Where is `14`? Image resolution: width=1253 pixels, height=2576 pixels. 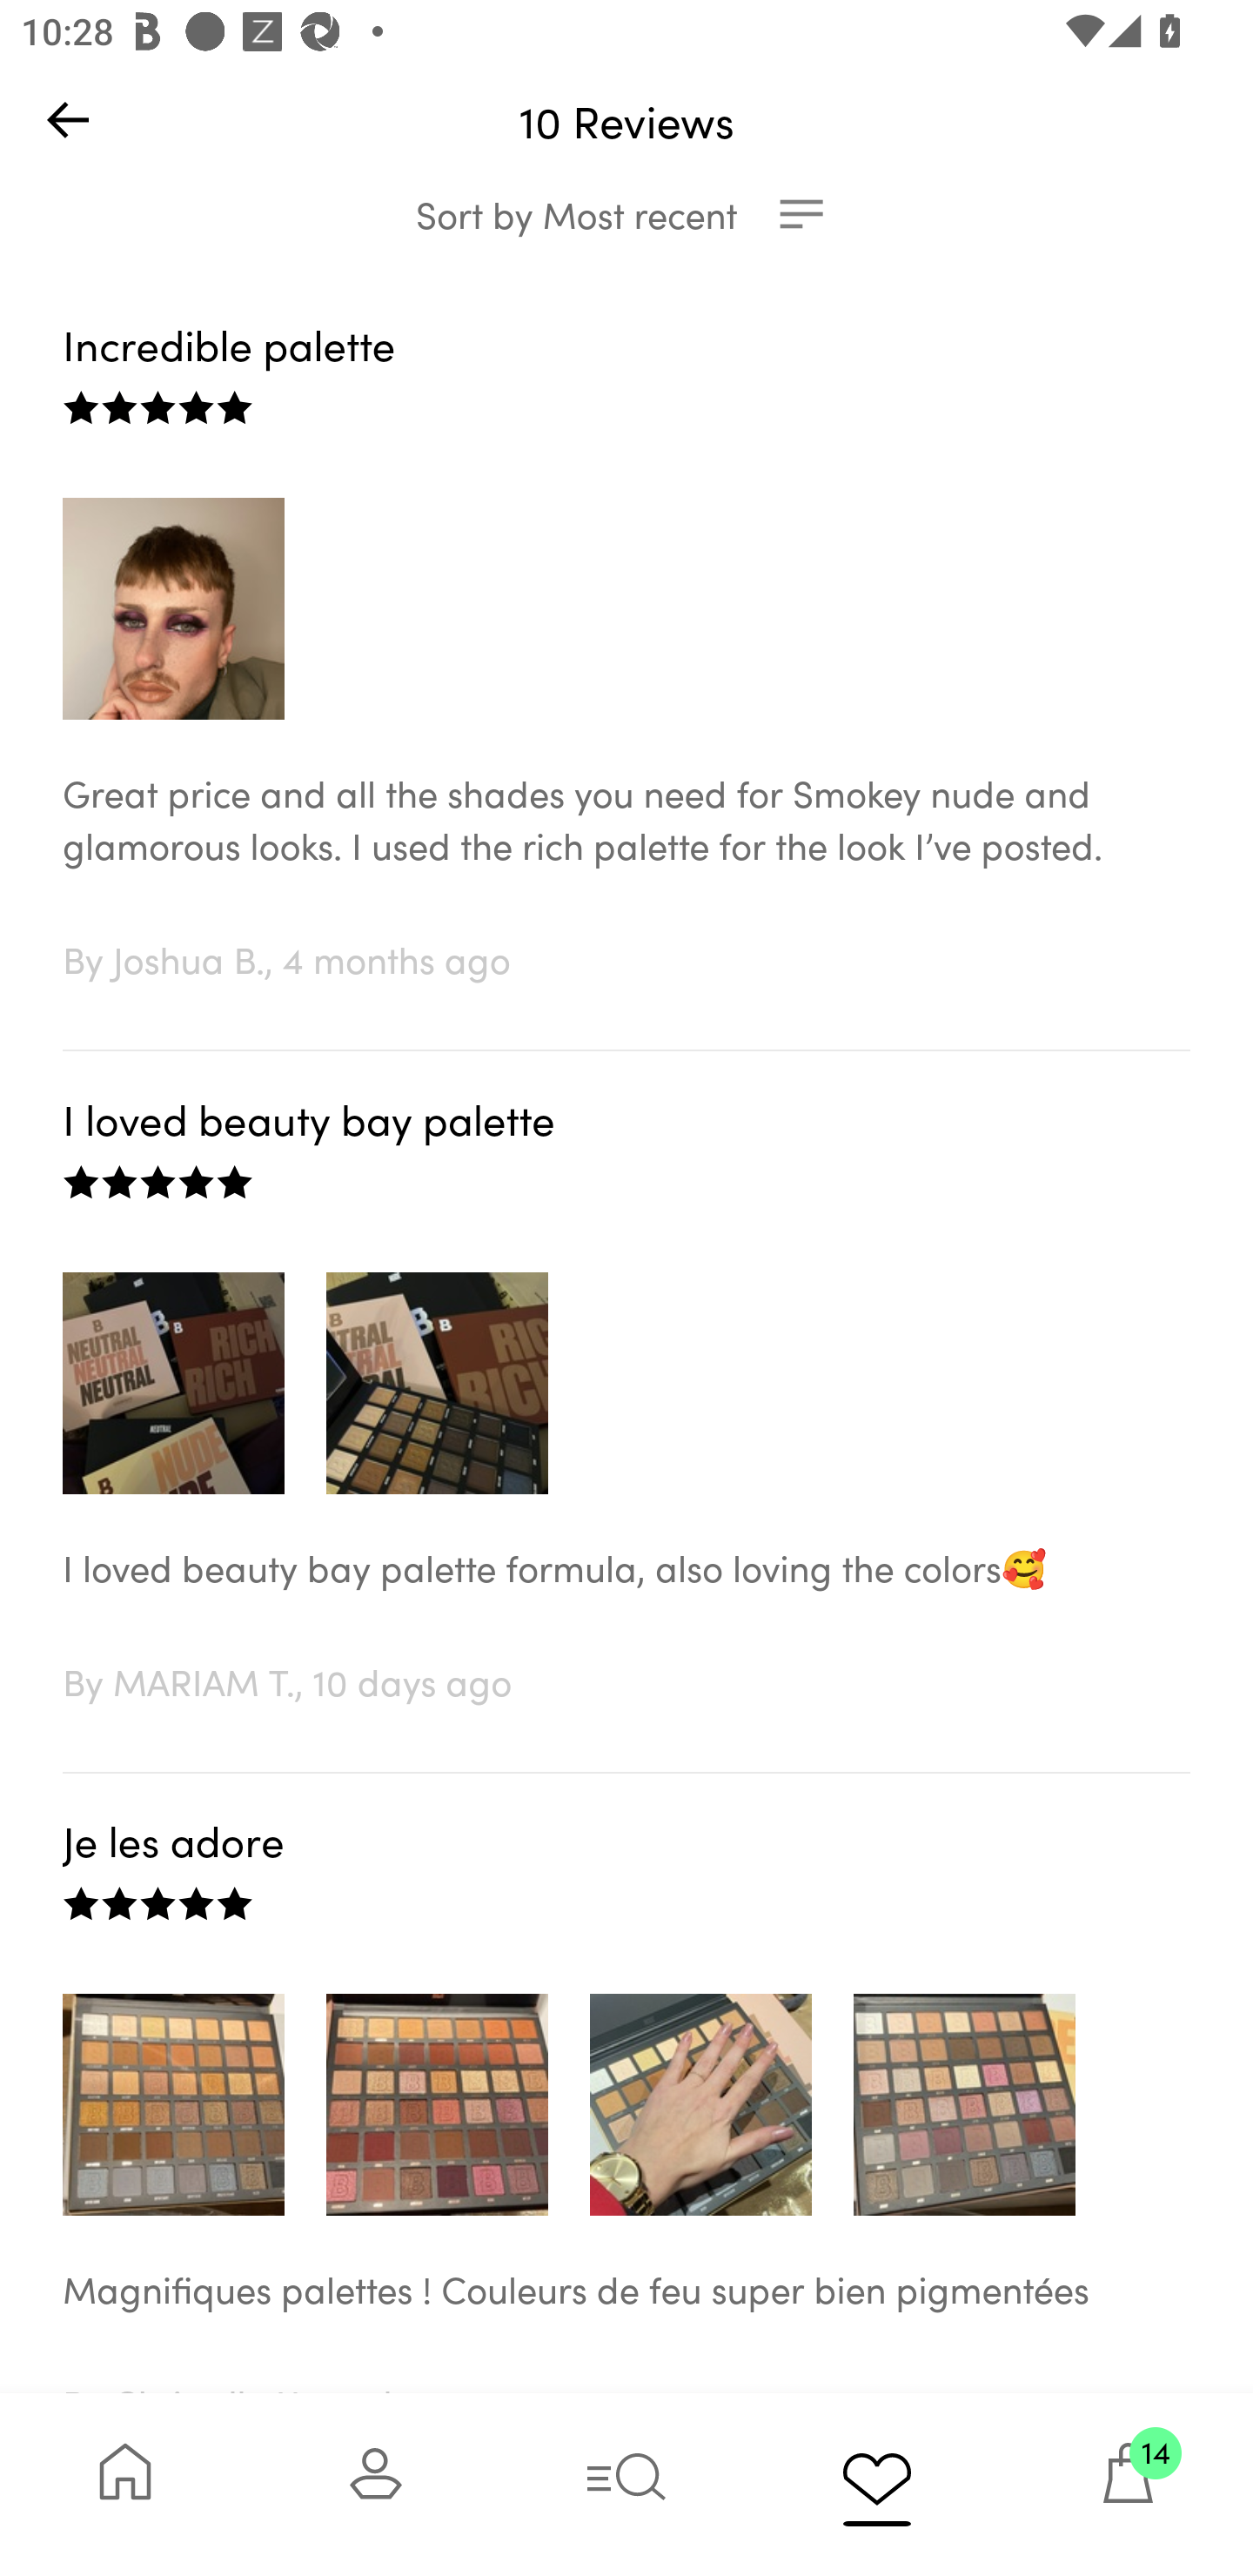
14 is located at coordinates (1128, 2484).